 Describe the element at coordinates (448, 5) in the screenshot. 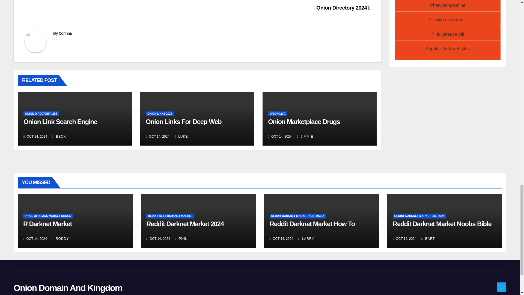

I see `Phenylethylamine` at that location.